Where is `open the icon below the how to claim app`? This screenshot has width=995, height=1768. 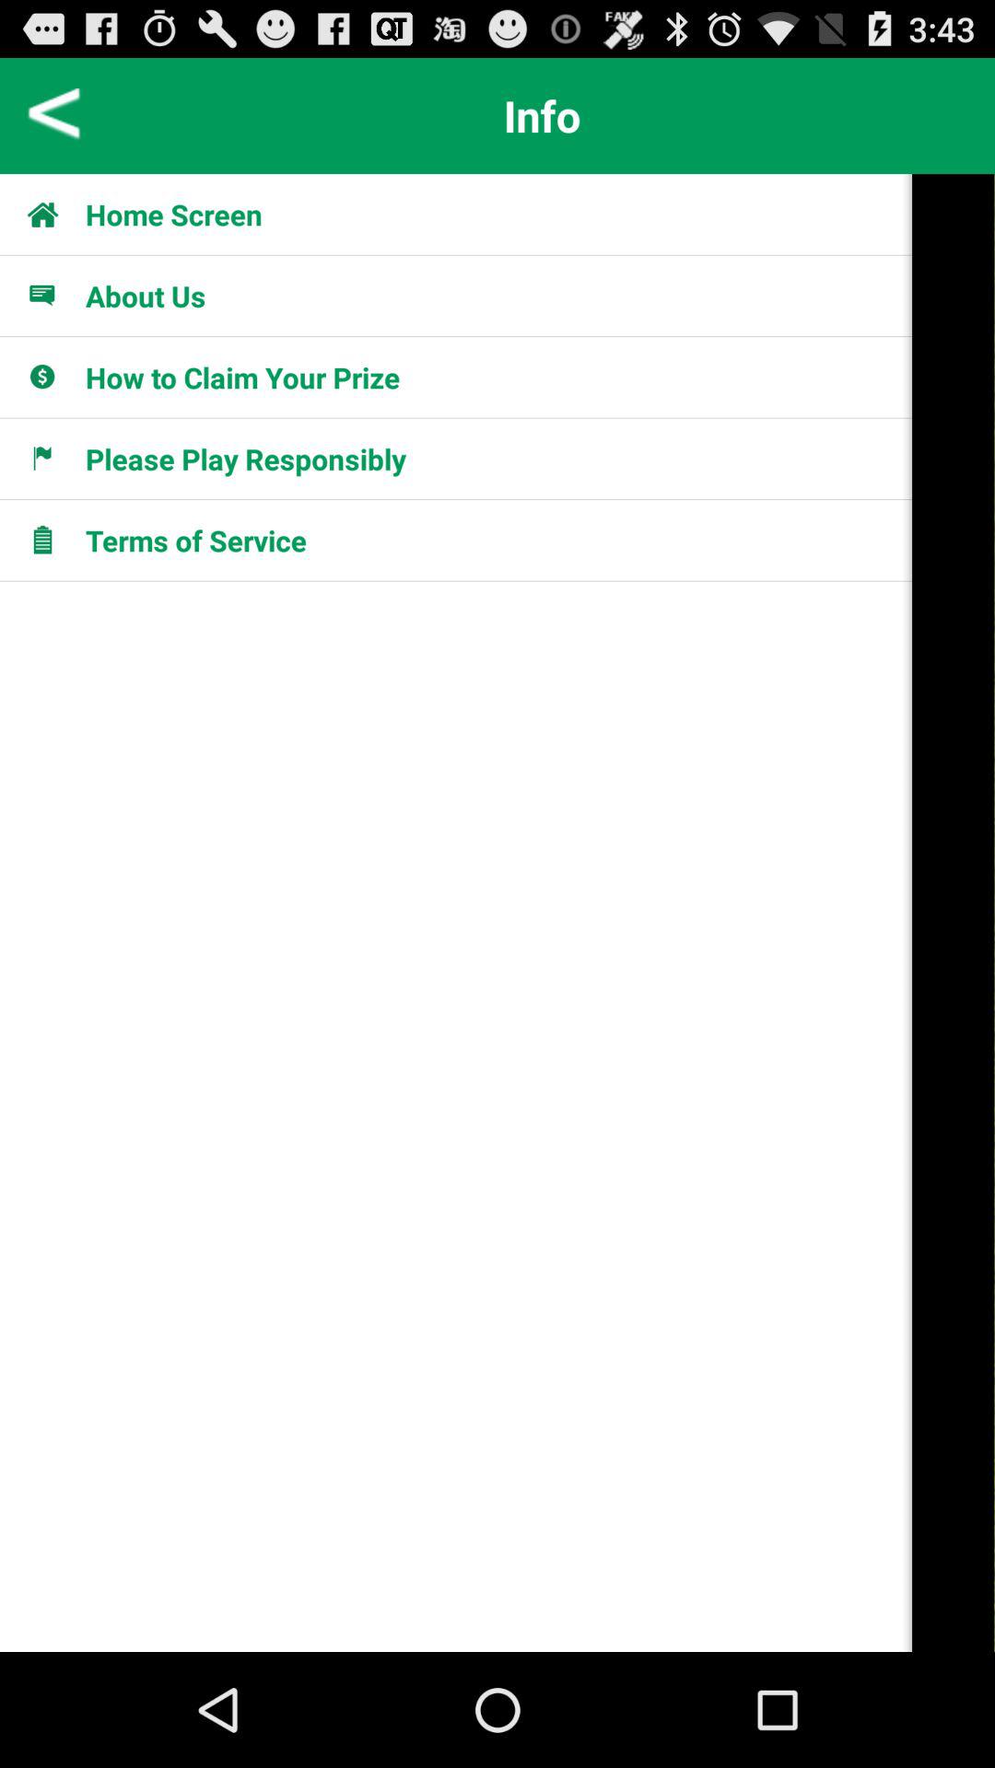
open the icon below the how to claim app is located at coordinates (245, 459).